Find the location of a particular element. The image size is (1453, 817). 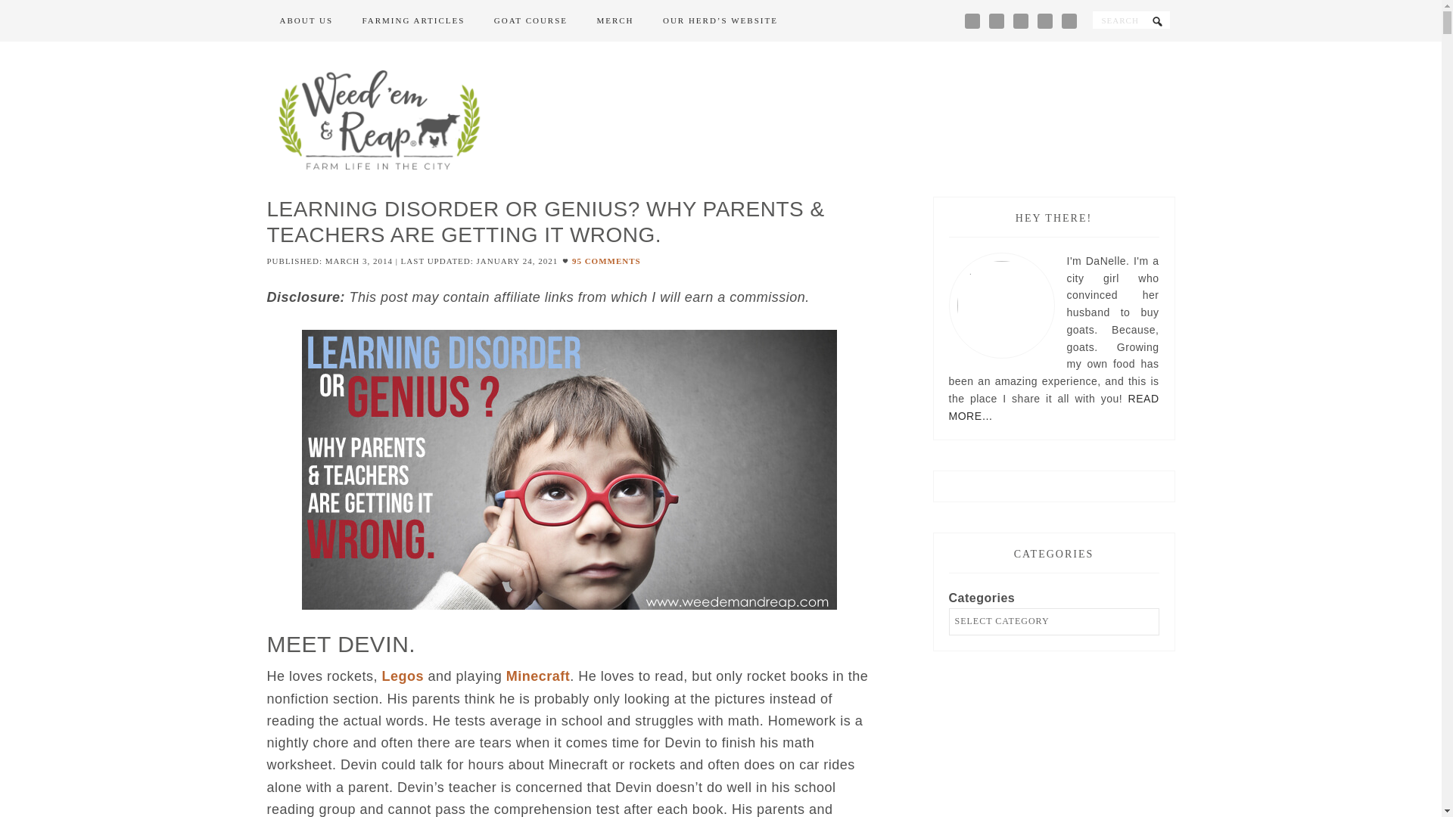

Pinterest is located at coordinates (1020, 20).